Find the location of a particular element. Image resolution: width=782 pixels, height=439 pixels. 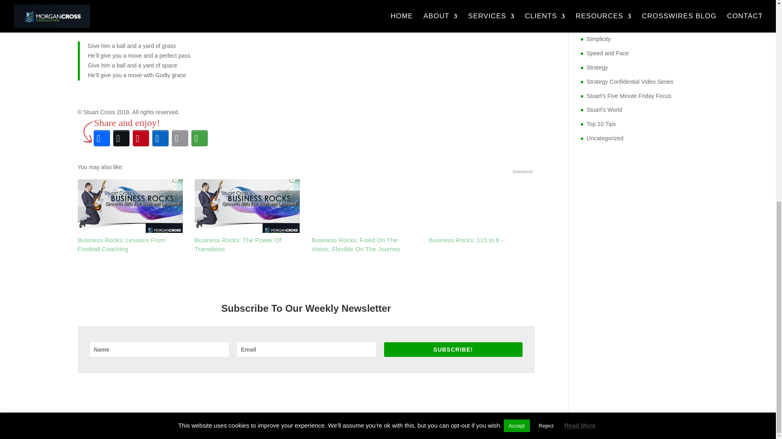

Facebook is located at coordinates (102, 138).